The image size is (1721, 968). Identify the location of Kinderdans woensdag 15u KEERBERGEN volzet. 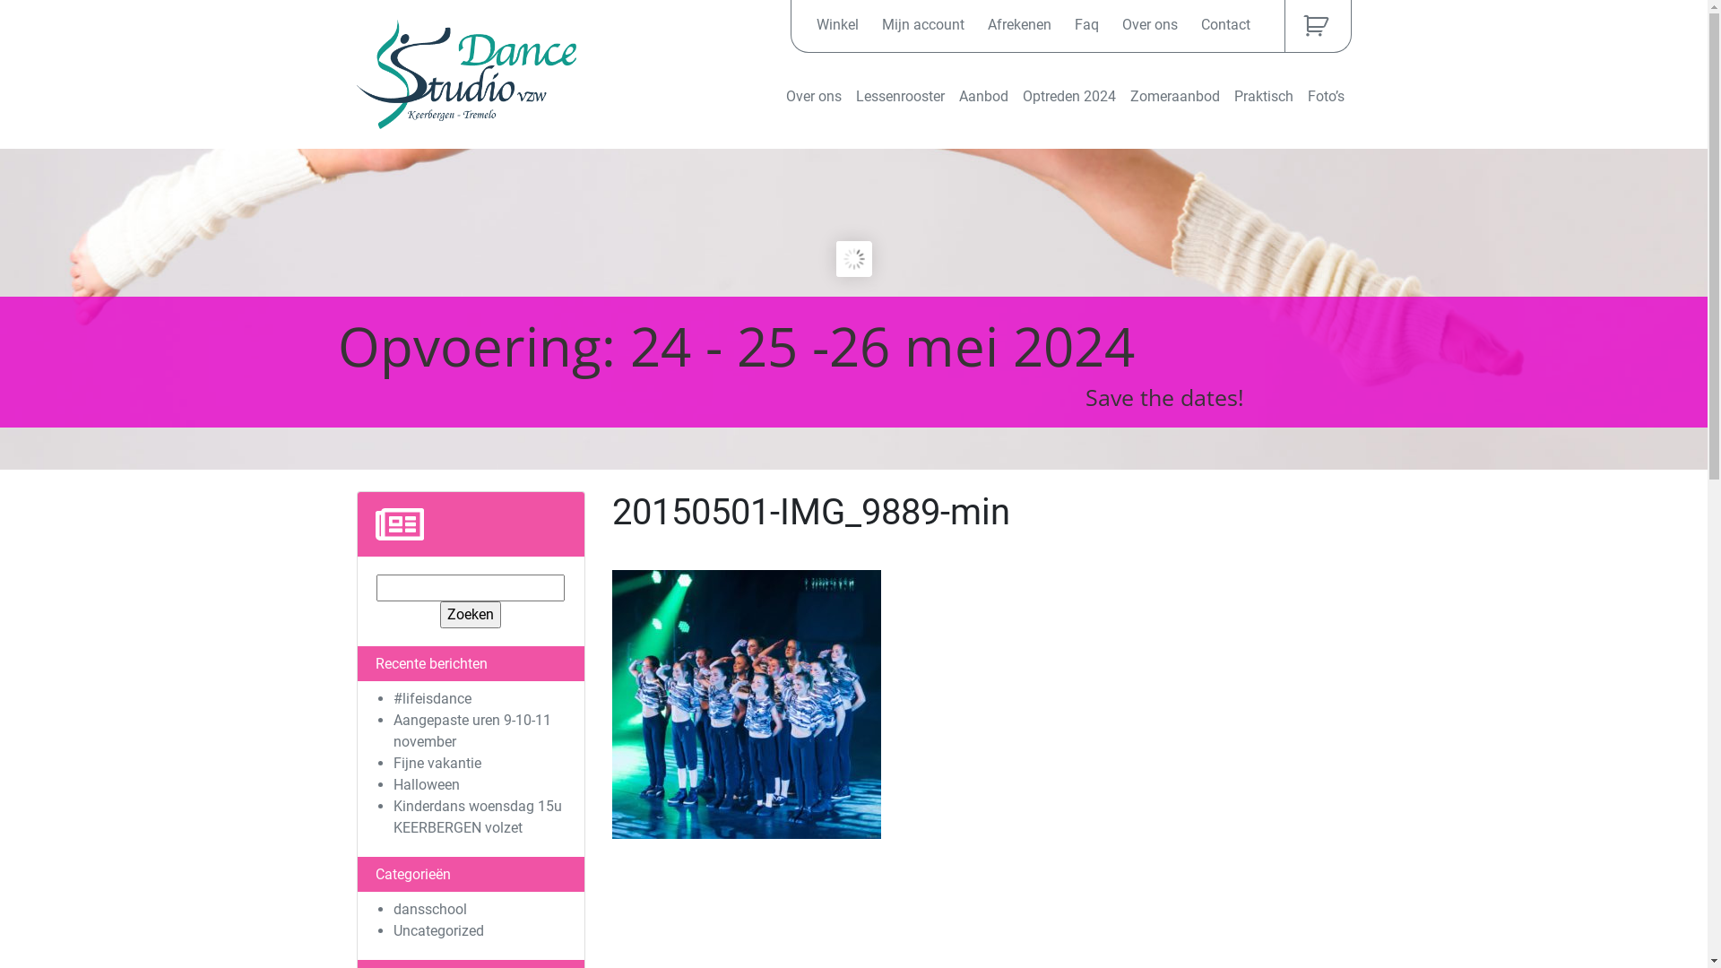
(477, 817).